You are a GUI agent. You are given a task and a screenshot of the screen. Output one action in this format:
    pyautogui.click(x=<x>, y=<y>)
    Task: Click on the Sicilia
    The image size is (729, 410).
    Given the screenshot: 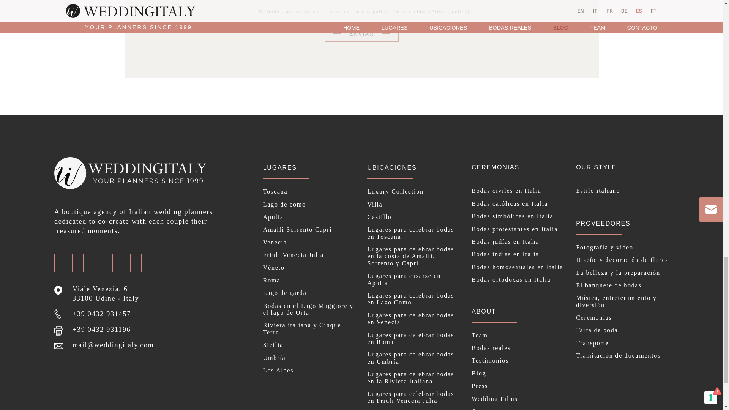 What is the action you would take?
    pyautogui.click(x=310, y=345)
    